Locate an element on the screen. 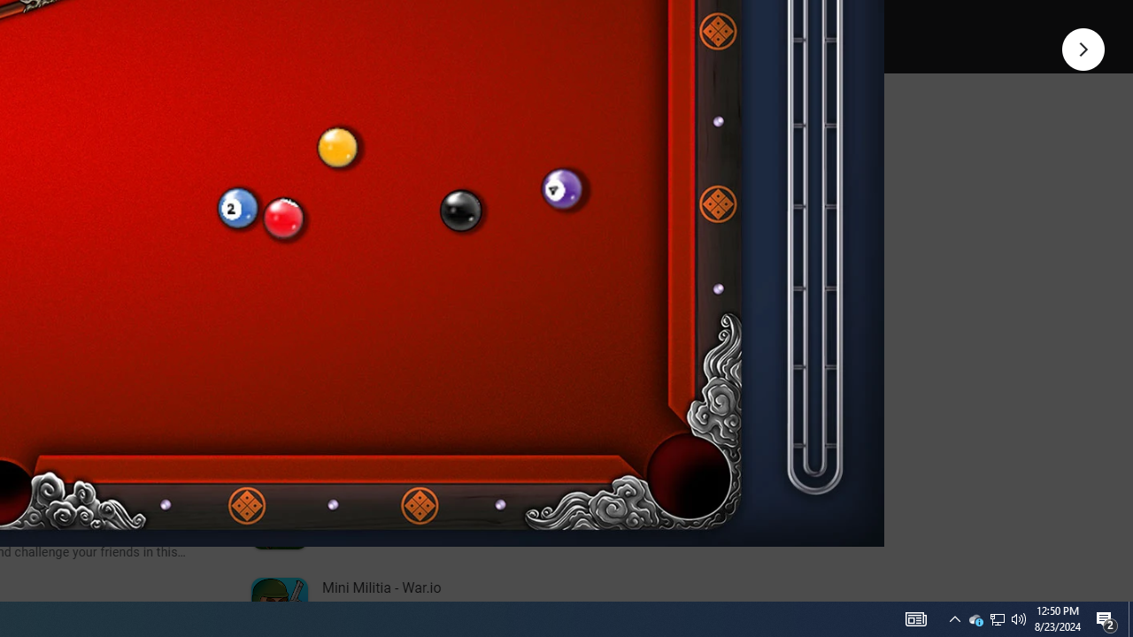 Image resolution: width=1133 pixels, height=637 pixels. See more information on More by Miniclip.com is located at coordinates (469, 203).